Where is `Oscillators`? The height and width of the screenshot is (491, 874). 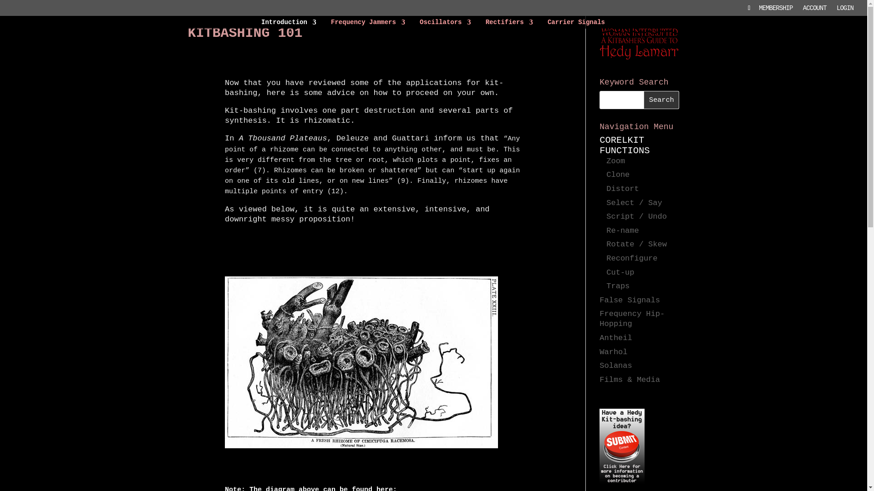
Oscillators is located at coordinates (445, 24).